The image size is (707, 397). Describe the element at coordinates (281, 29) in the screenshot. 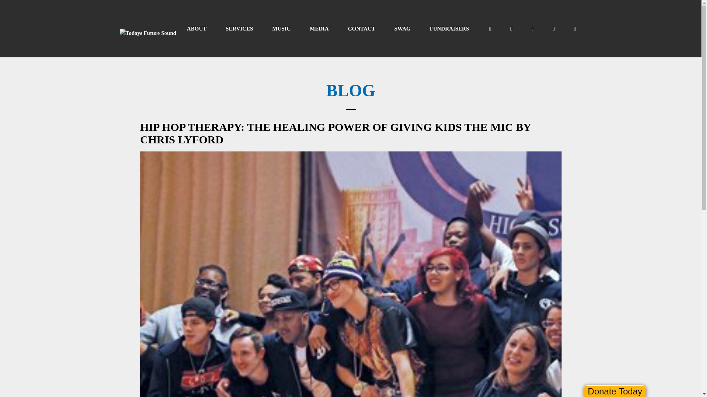

I see `MUSIC` at that location.